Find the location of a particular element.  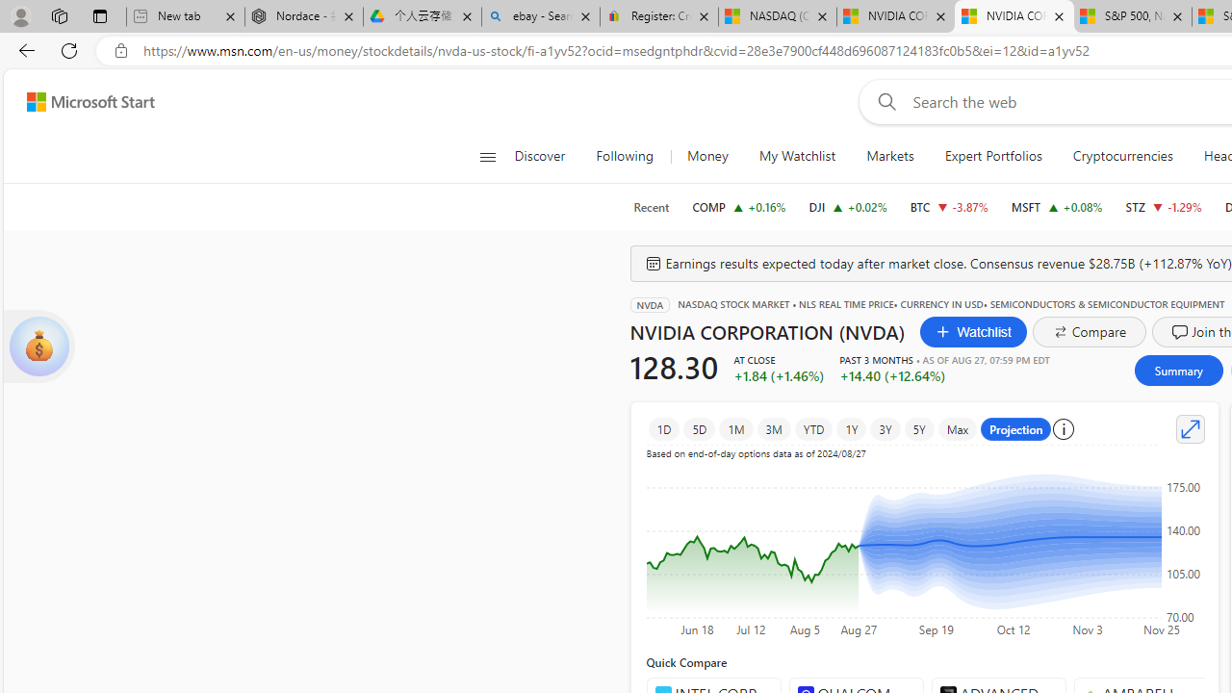

COMP NASDAQ increase 17,754.82 +29.06 +0.16% is located at coordinates (739, 206).